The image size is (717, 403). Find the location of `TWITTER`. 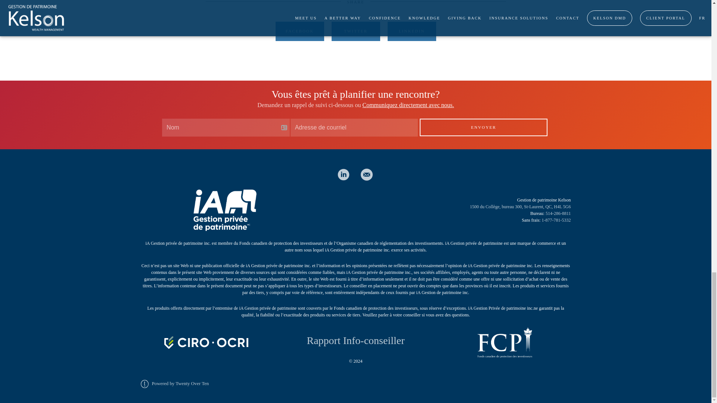

TWITTER is located at coordinates (356, 31).